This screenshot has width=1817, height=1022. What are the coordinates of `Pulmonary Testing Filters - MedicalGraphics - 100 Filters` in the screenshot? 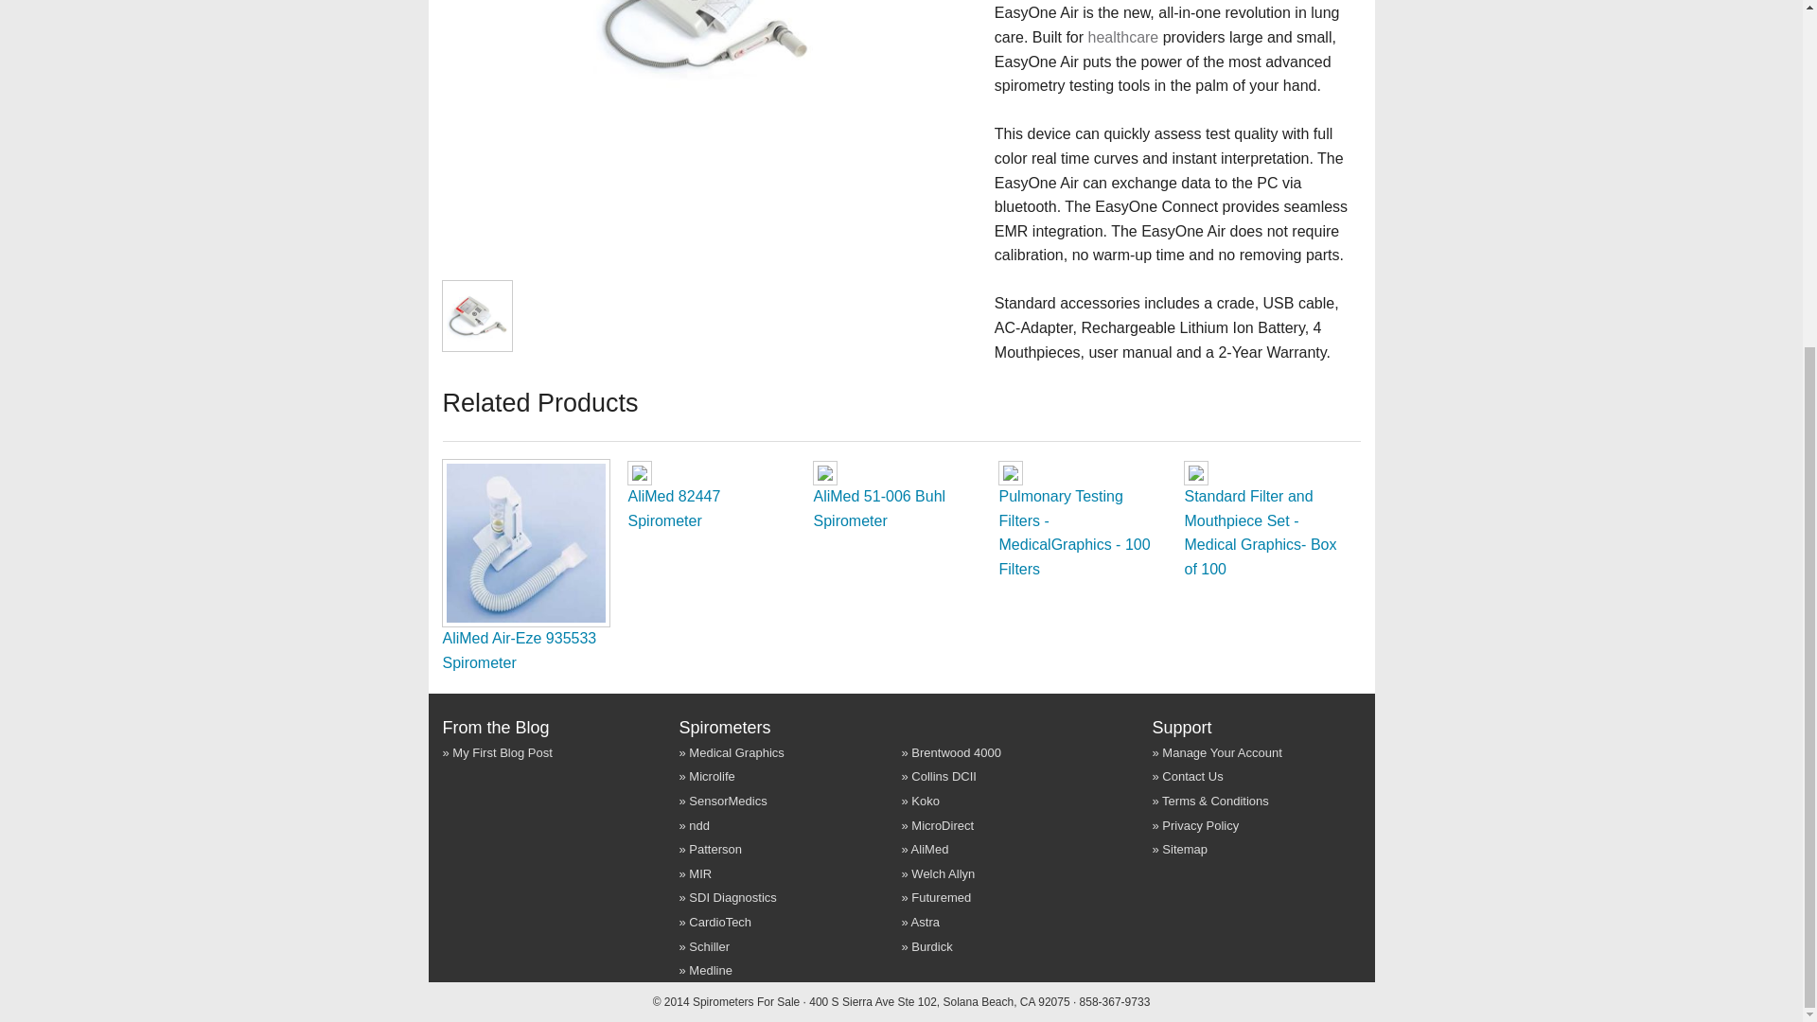 It's located at (1075, 533).